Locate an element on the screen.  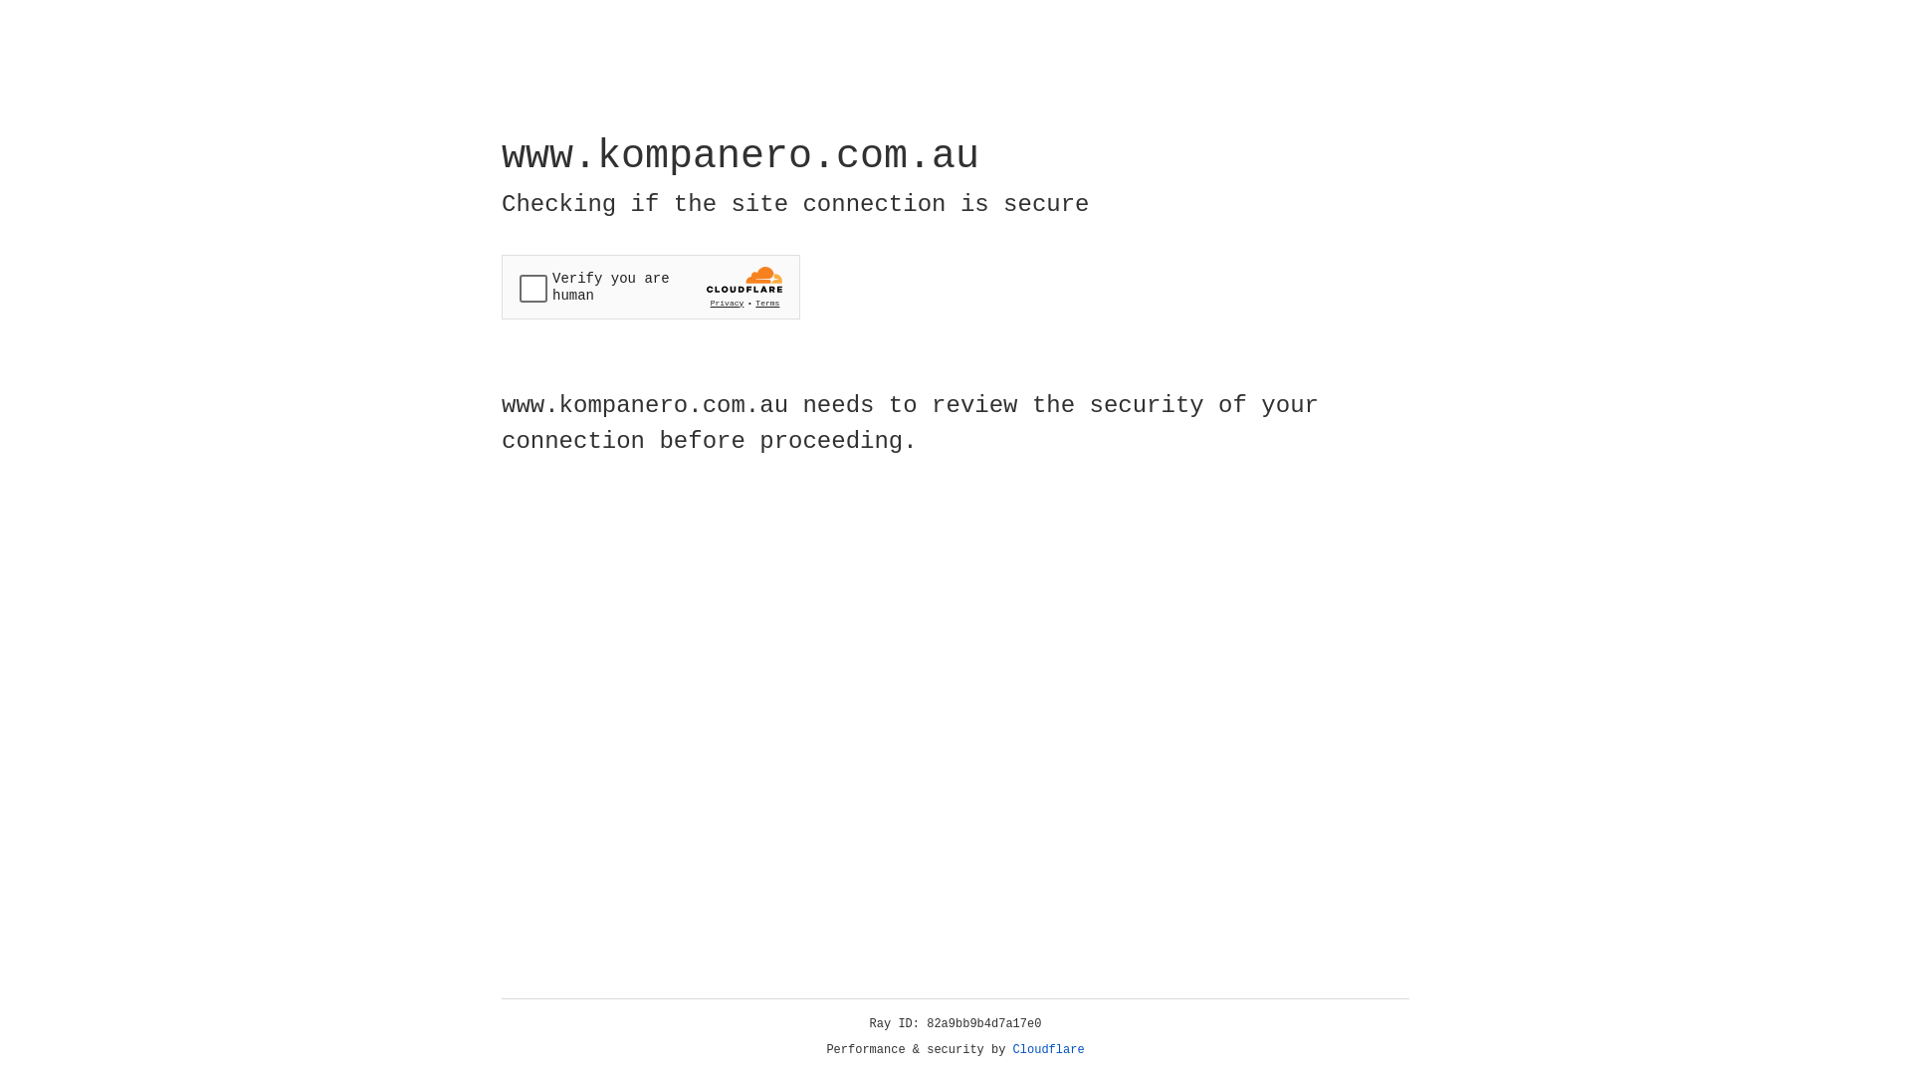
Cloudflare is located at coordinates (1049, 1050).